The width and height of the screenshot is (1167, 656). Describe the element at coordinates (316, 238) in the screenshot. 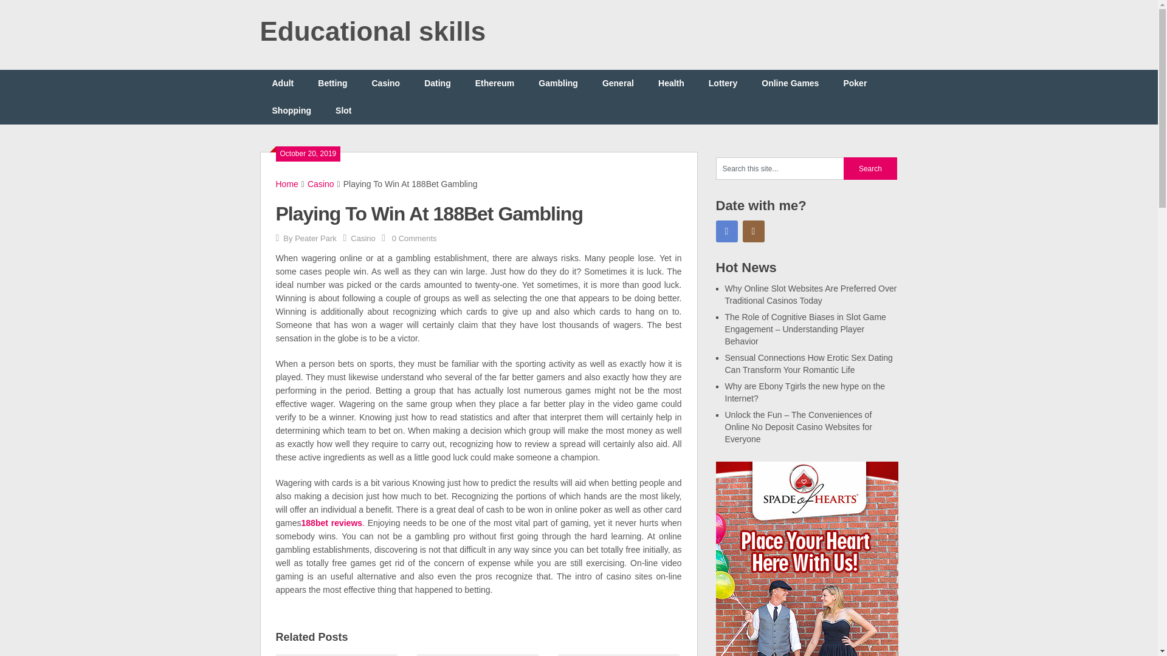

I see `Posts by Peater Park` at that location.